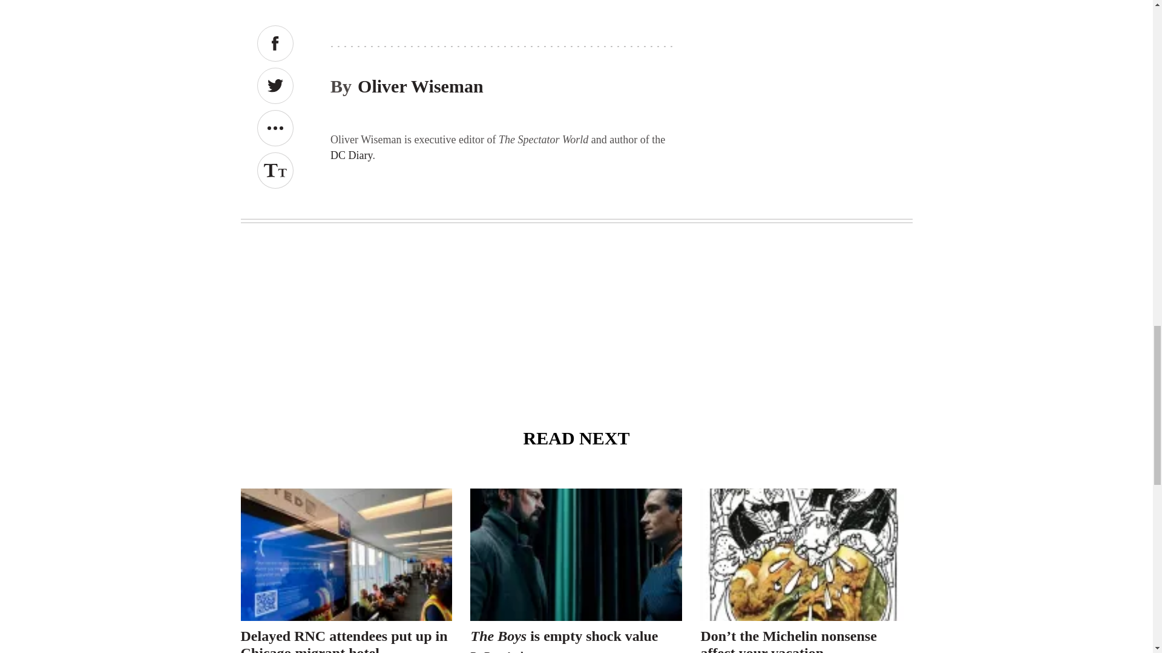  Describe the element at coordinates (503, 8) in the screenshot. I see `offer-0-a3IZU` at that location.